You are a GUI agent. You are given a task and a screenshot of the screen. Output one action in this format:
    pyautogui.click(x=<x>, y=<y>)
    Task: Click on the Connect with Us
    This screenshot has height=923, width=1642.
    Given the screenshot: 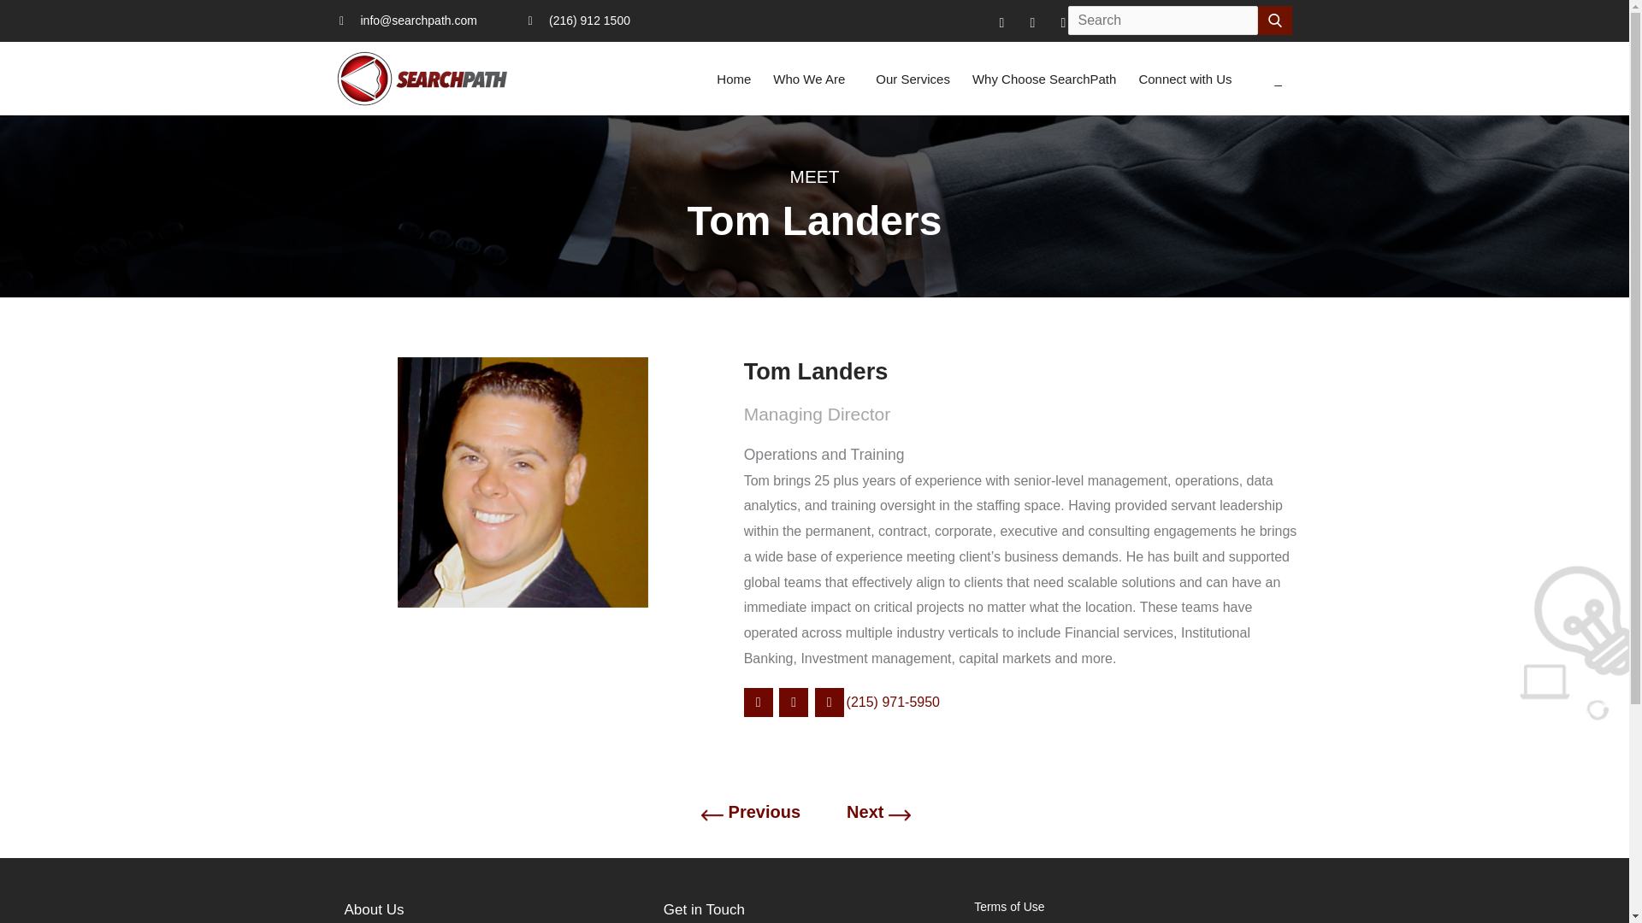 What is the action you would take?
    pyautogui.click(x=1184, y=79)
    